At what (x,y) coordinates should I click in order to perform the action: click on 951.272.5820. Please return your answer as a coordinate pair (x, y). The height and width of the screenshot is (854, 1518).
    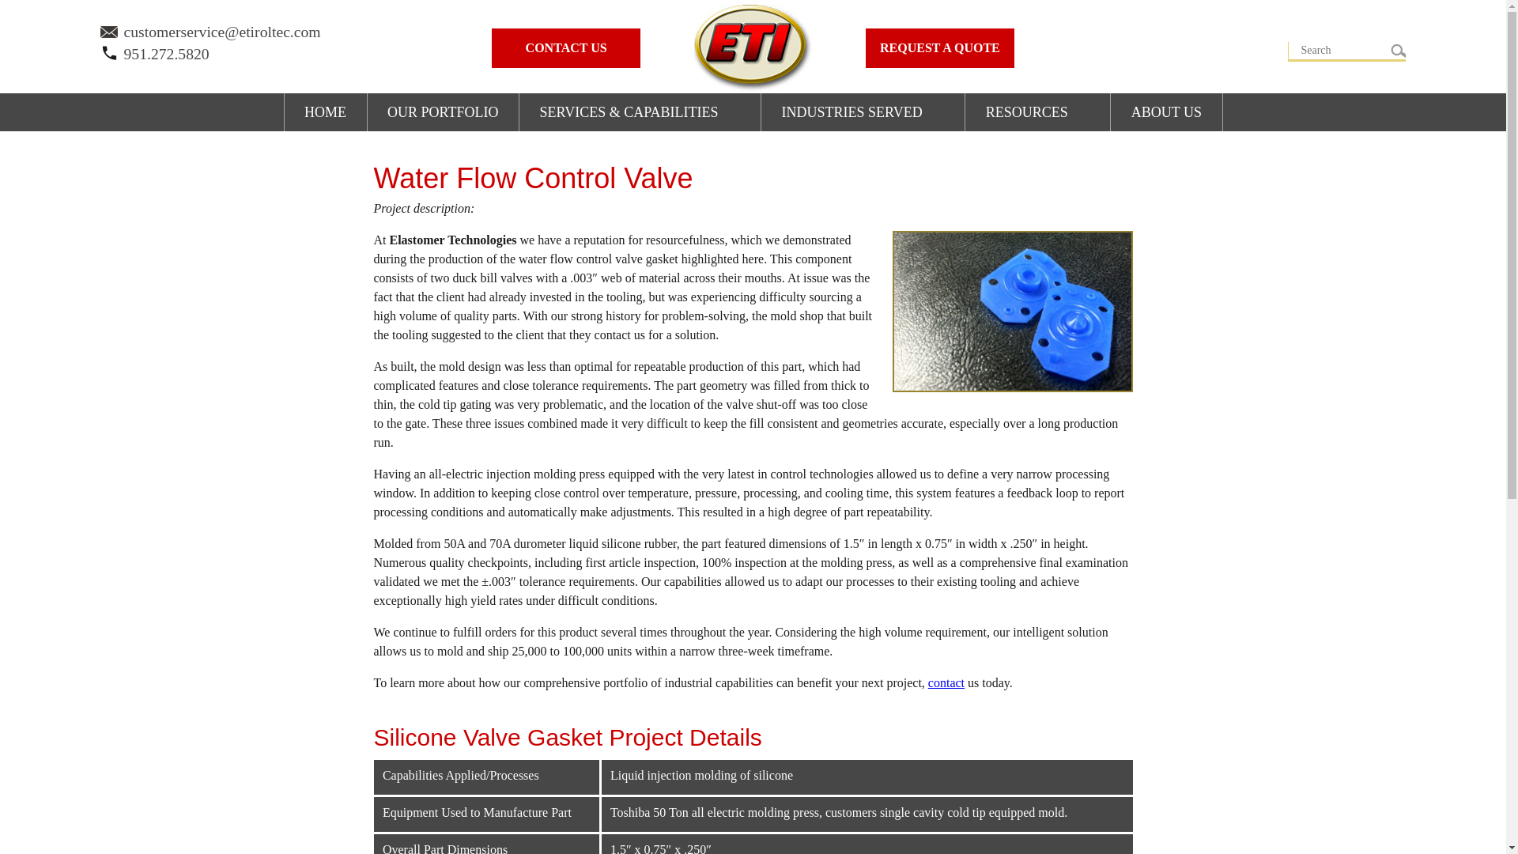
    Looking at the image, I should click on (154, 54).